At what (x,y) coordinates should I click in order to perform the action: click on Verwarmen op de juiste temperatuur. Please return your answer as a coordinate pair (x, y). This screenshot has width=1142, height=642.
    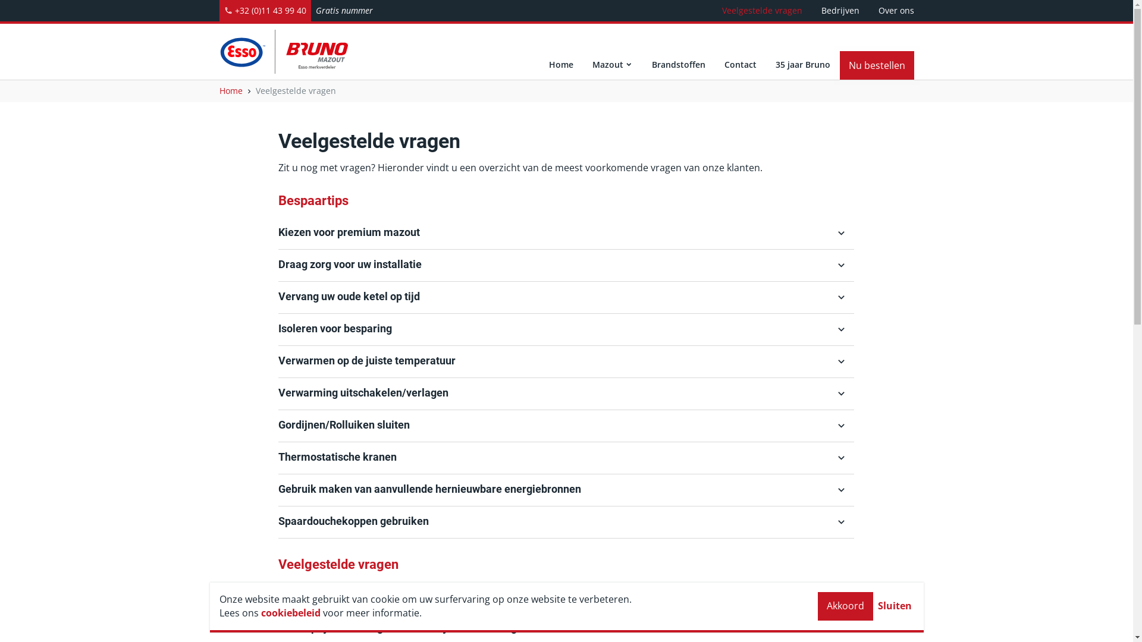
    Looking at the image, I should click on (566, 361).